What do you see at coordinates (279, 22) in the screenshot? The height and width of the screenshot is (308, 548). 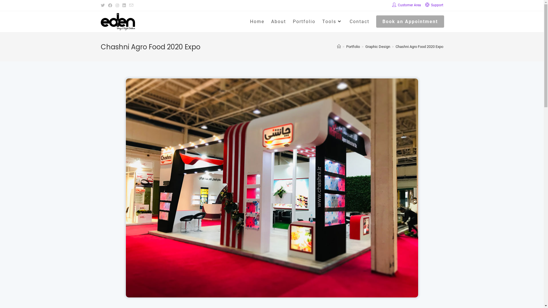 I see `About` at bounding box center [279, 22].